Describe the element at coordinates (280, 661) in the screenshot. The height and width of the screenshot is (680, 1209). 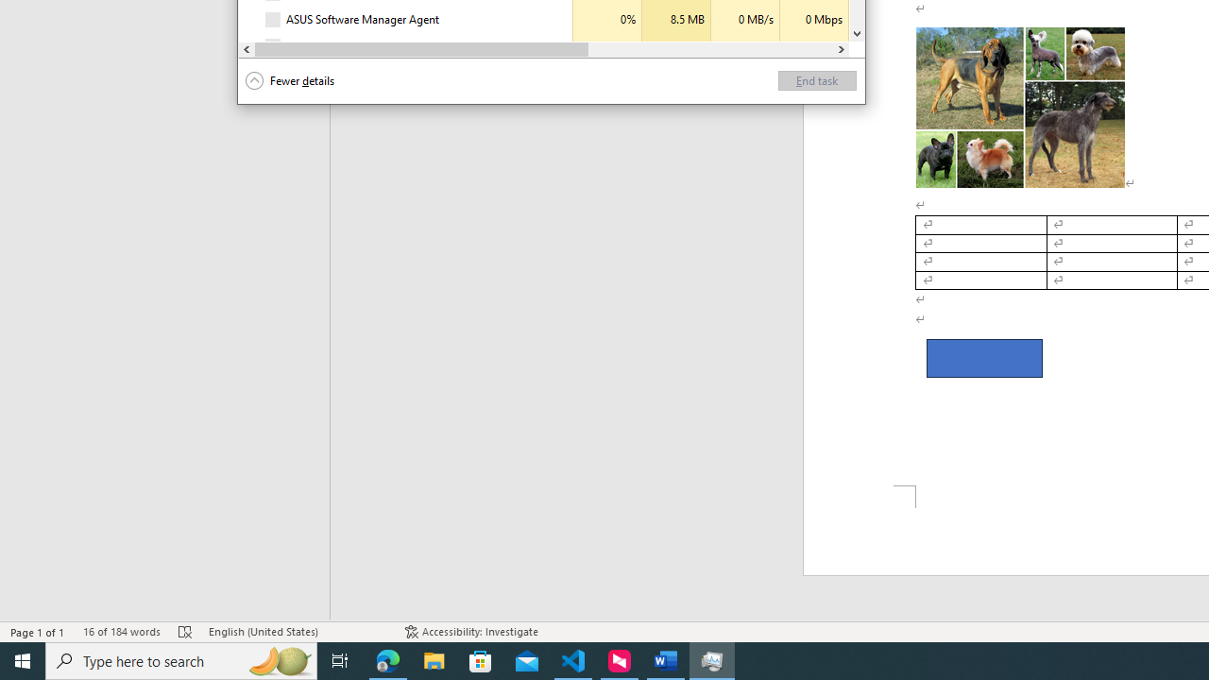
I see `Search highlights icon opens search home window` at that location.